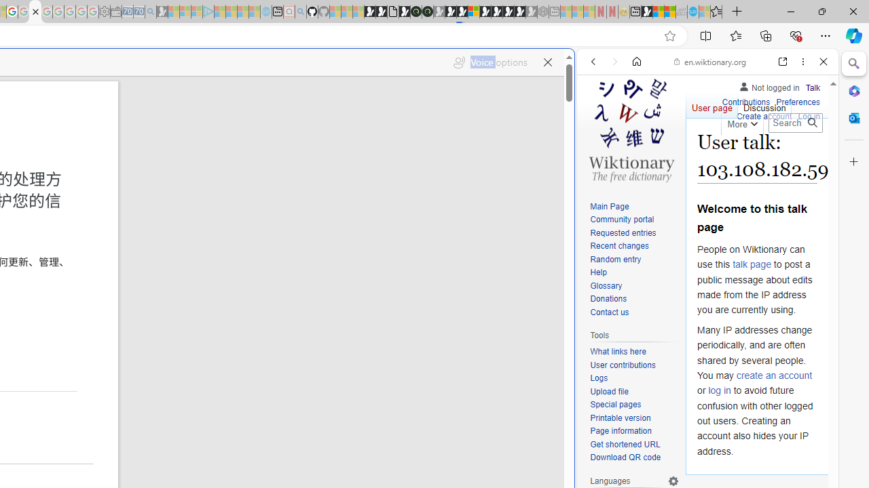  Describe the element at coordinates (769, 85) in the screenshot. I see `Not logged in` at that location.